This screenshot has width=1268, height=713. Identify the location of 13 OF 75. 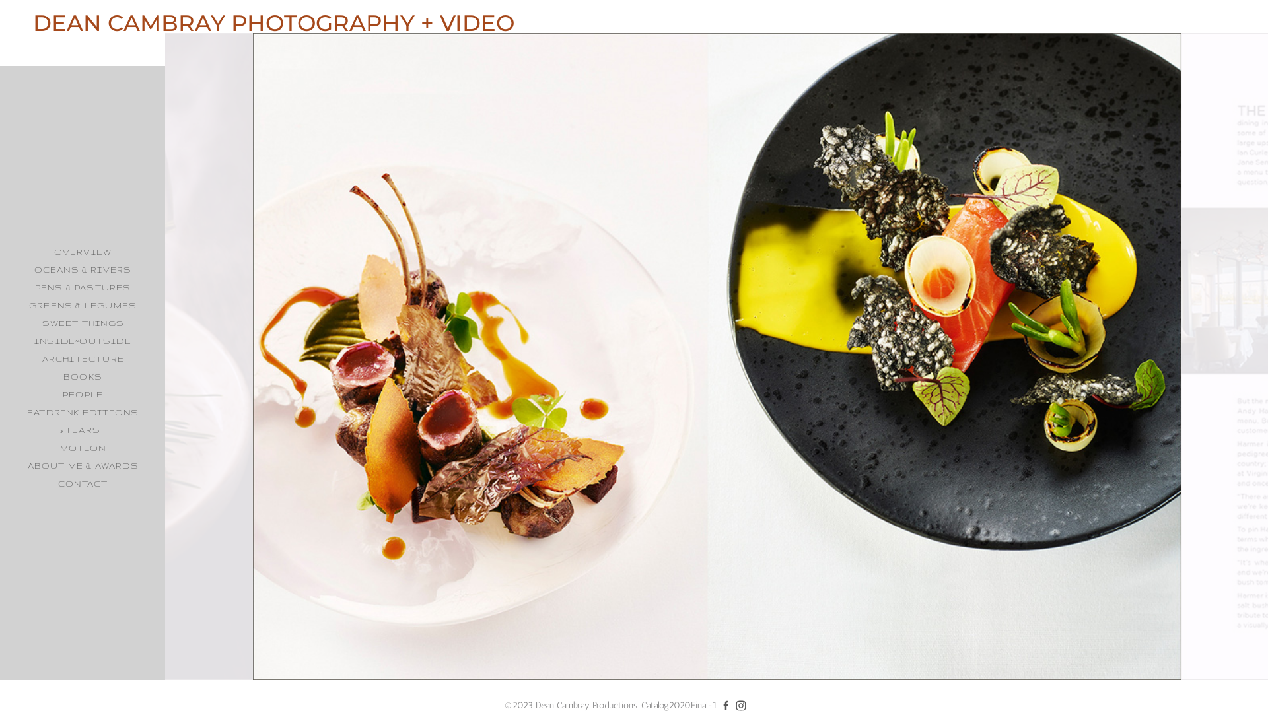
(170, 698).